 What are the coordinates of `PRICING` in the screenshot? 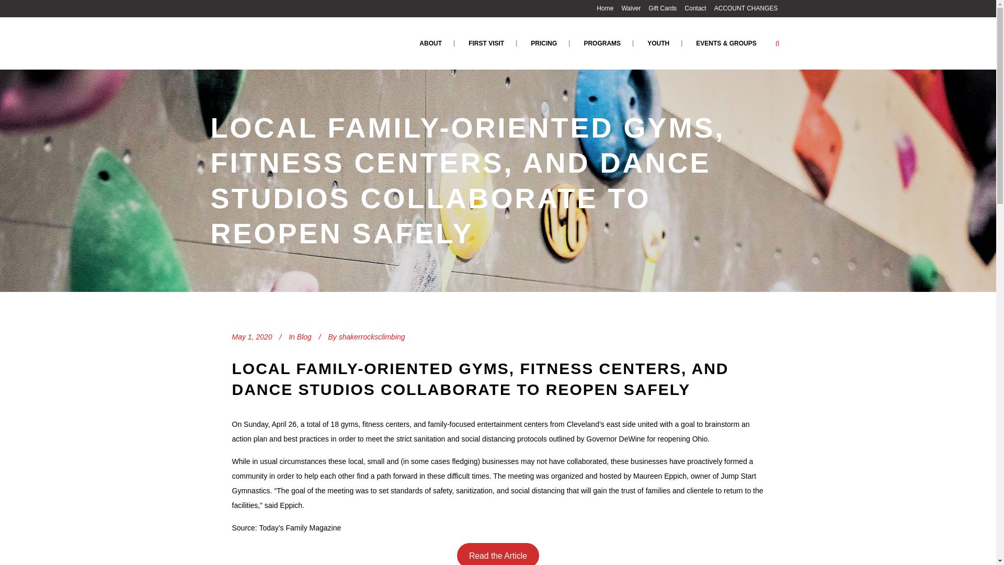 It's located at (543, 43).